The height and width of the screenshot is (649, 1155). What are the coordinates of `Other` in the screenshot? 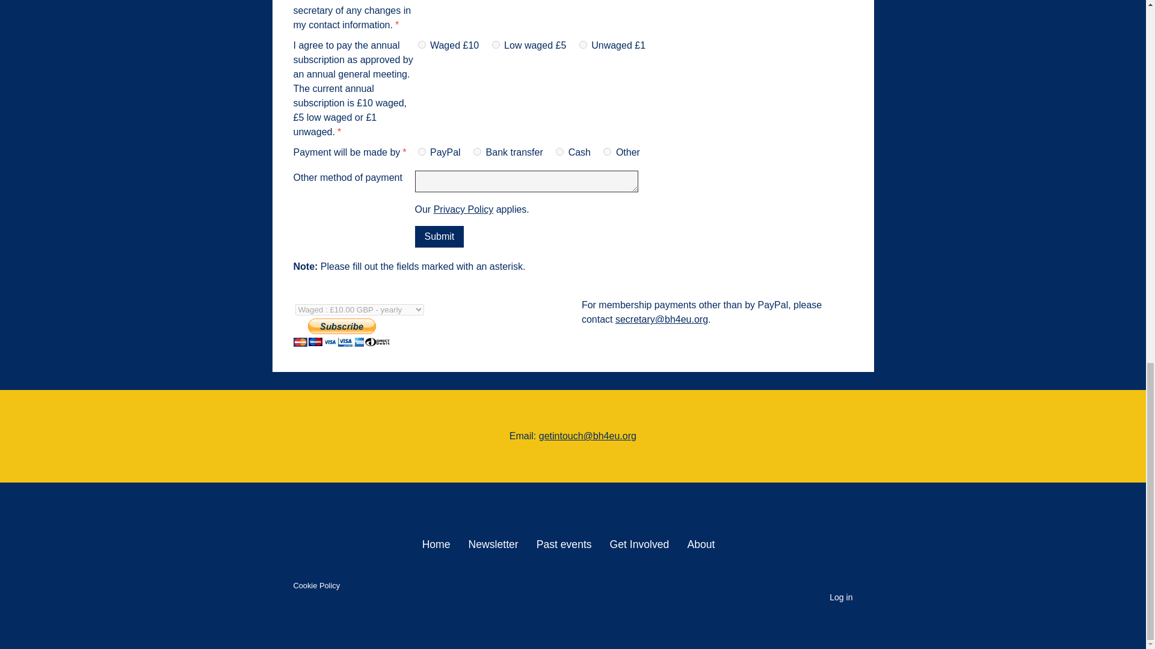 It's located at (606, 151).